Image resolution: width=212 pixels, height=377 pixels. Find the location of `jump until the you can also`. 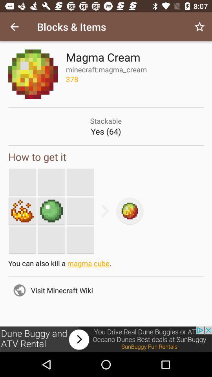

jump until the you can also is located at coordinates (106, 265).